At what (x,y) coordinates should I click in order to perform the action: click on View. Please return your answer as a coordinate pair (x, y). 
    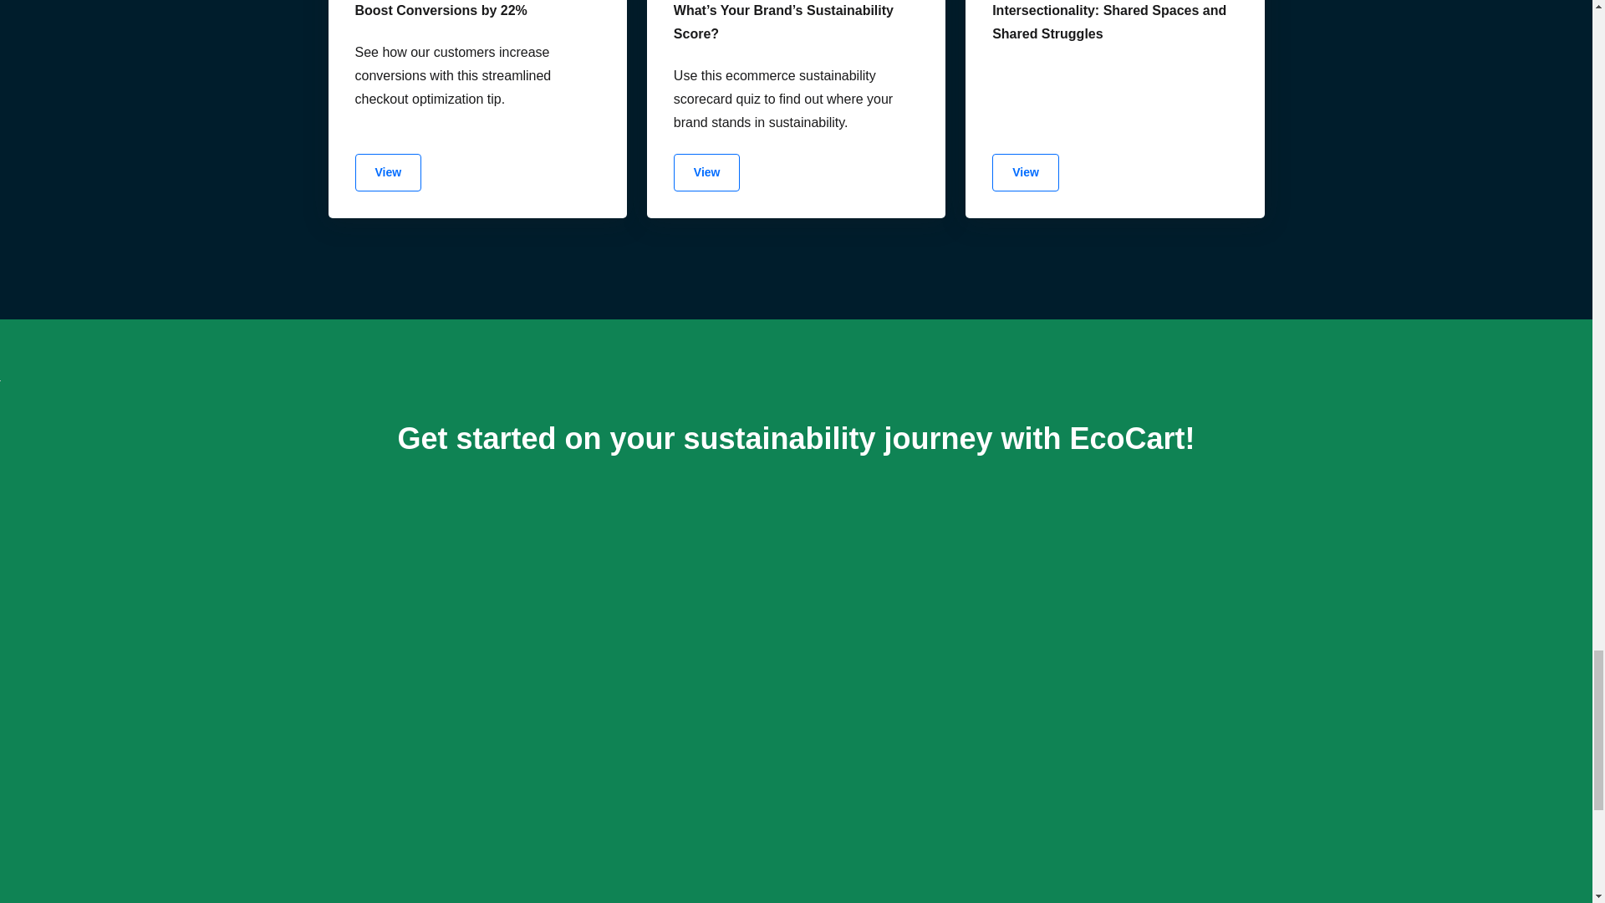
    Looking at the image, I should click on (1025, 172).